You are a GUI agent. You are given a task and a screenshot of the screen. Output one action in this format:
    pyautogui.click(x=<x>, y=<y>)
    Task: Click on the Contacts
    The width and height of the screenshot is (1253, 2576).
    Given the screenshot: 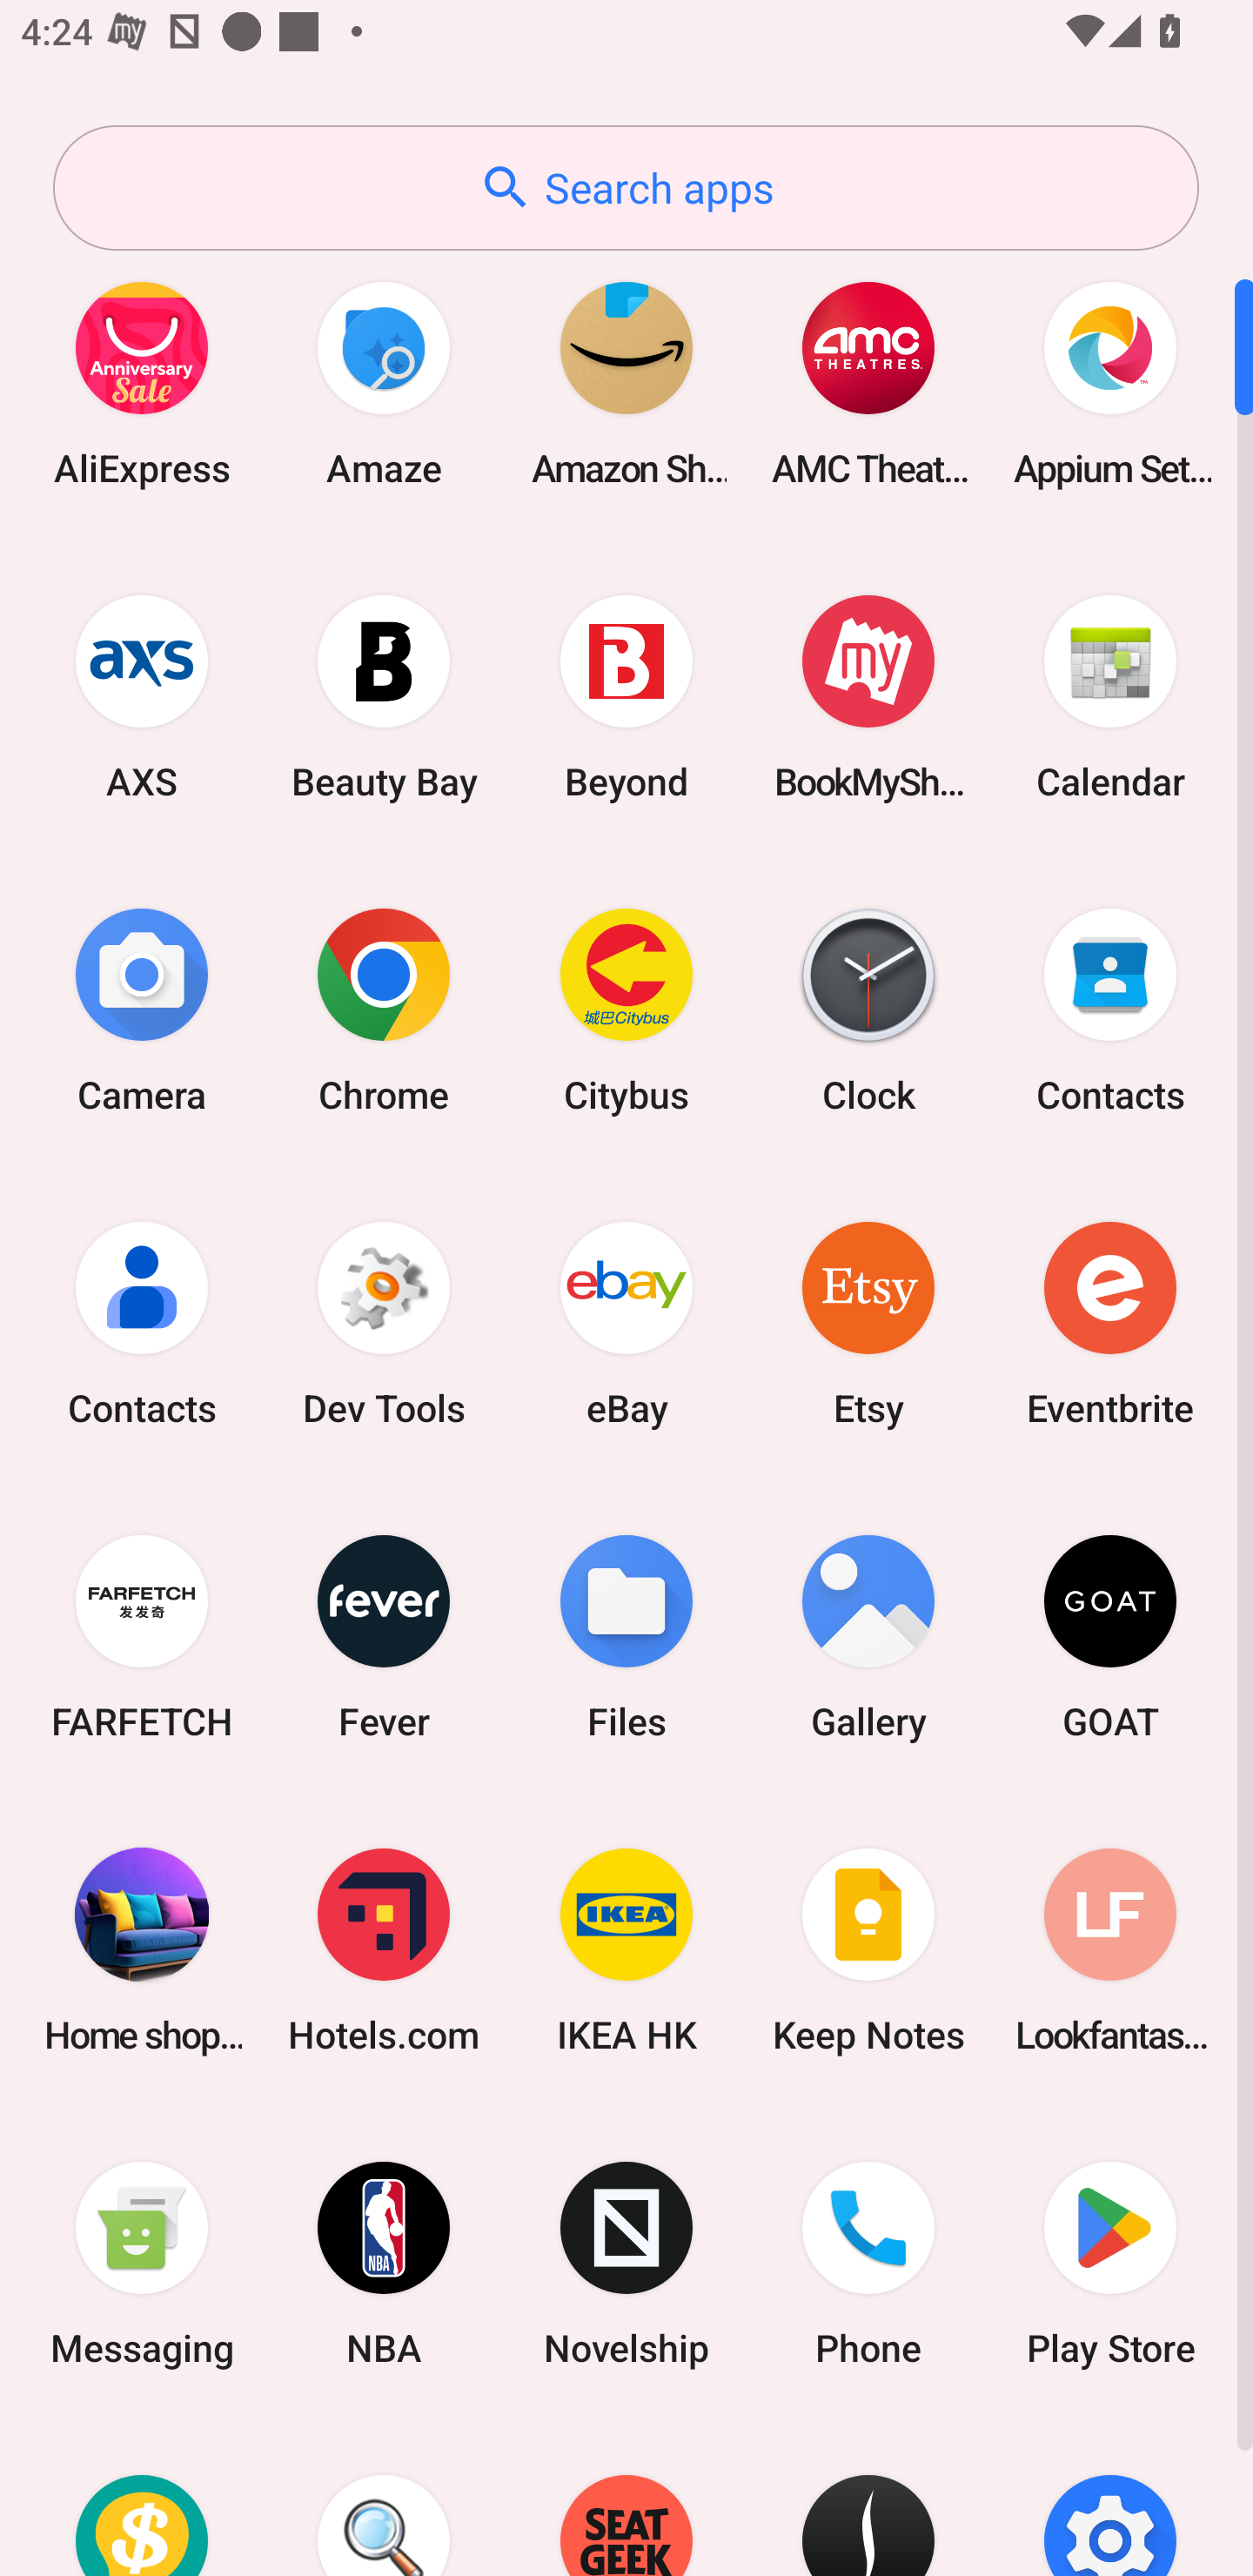 What is the action you would take?
    pyautogui.click(x=142, y=1323)
    